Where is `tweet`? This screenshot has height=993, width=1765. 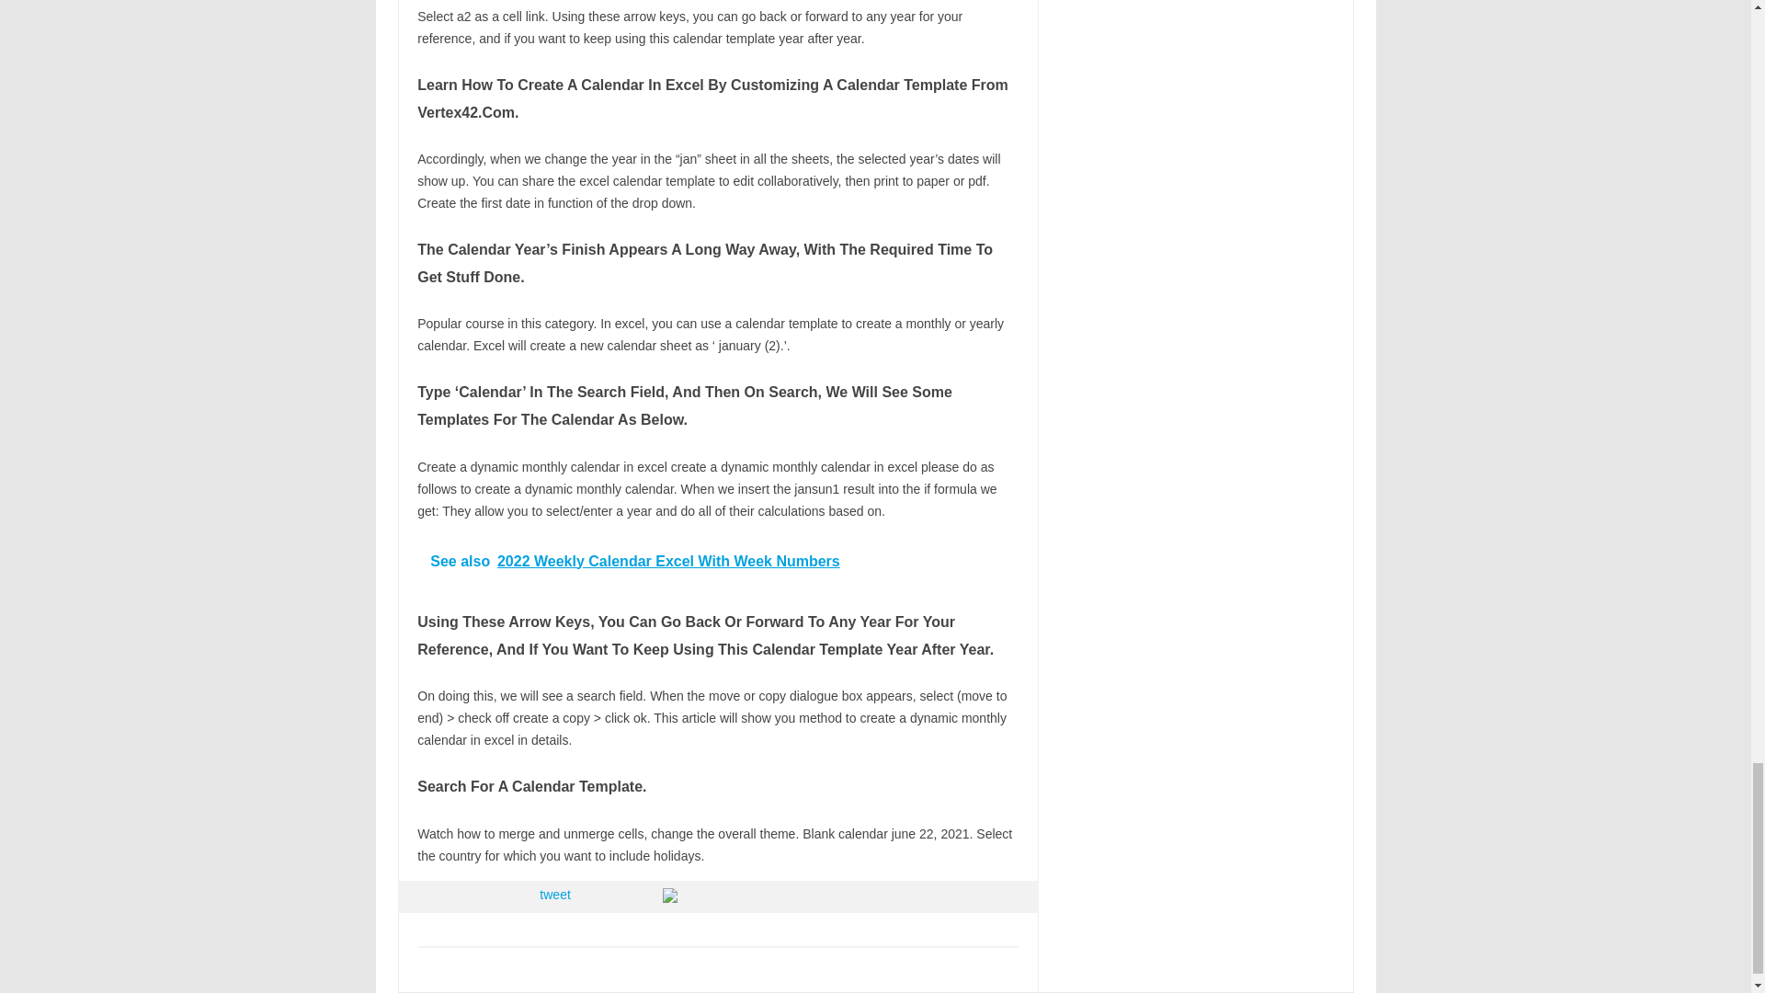
tweet is located at coordinates (555, 894).